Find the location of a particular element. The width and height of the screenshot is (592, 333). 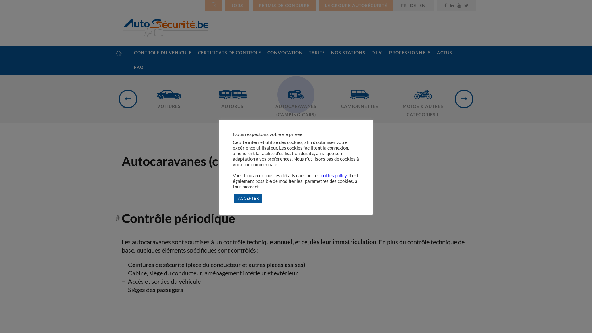

VOITURES is located at coordinates (169, 92).